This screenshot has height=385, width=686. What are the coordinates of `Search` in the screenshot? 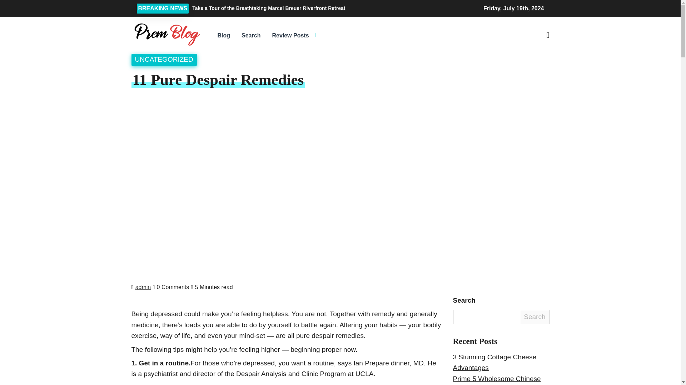 It's located at (535, 317).